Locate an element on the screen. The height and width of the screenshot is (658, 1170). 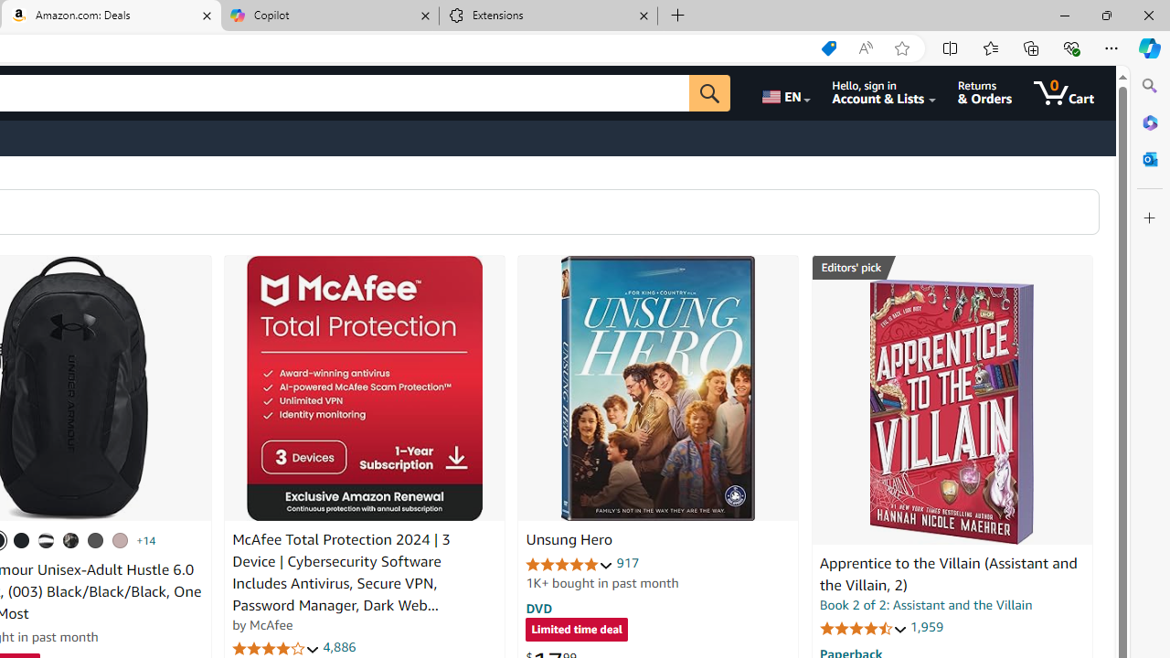
4,886 is located at coordinates (340, 647).